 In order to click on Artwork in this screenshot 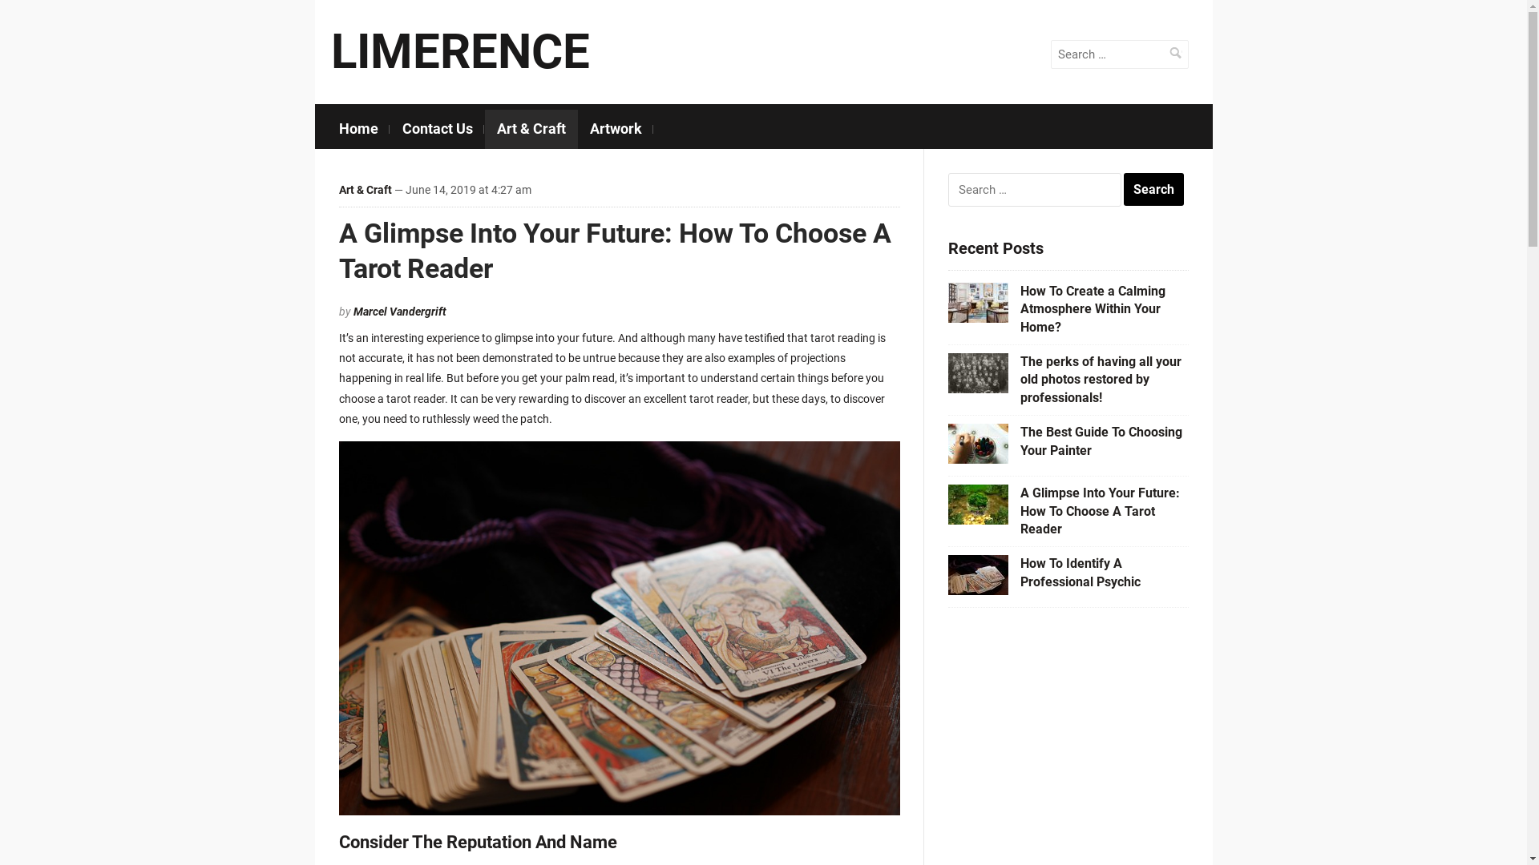, I will do `click(616, 130)`.